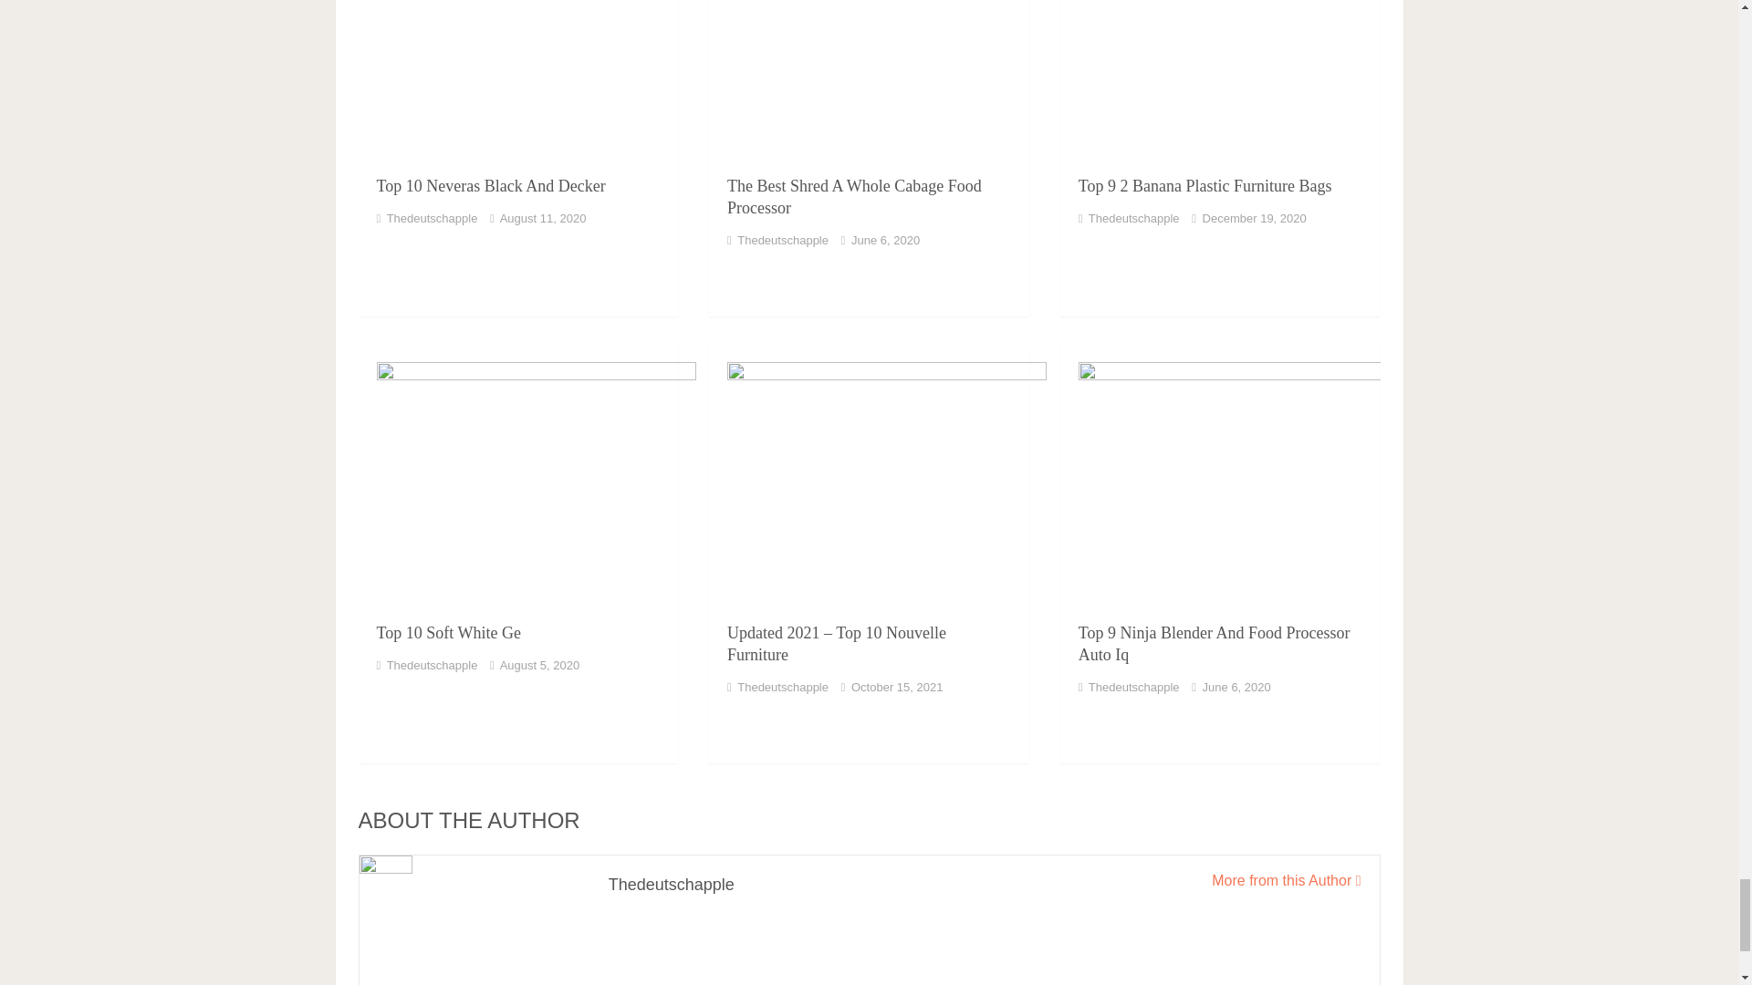  Describe the element at coordinates (854, 197) in the screenshot. I see `The Best Shred A Whole Cabage Food Processor` at that location.